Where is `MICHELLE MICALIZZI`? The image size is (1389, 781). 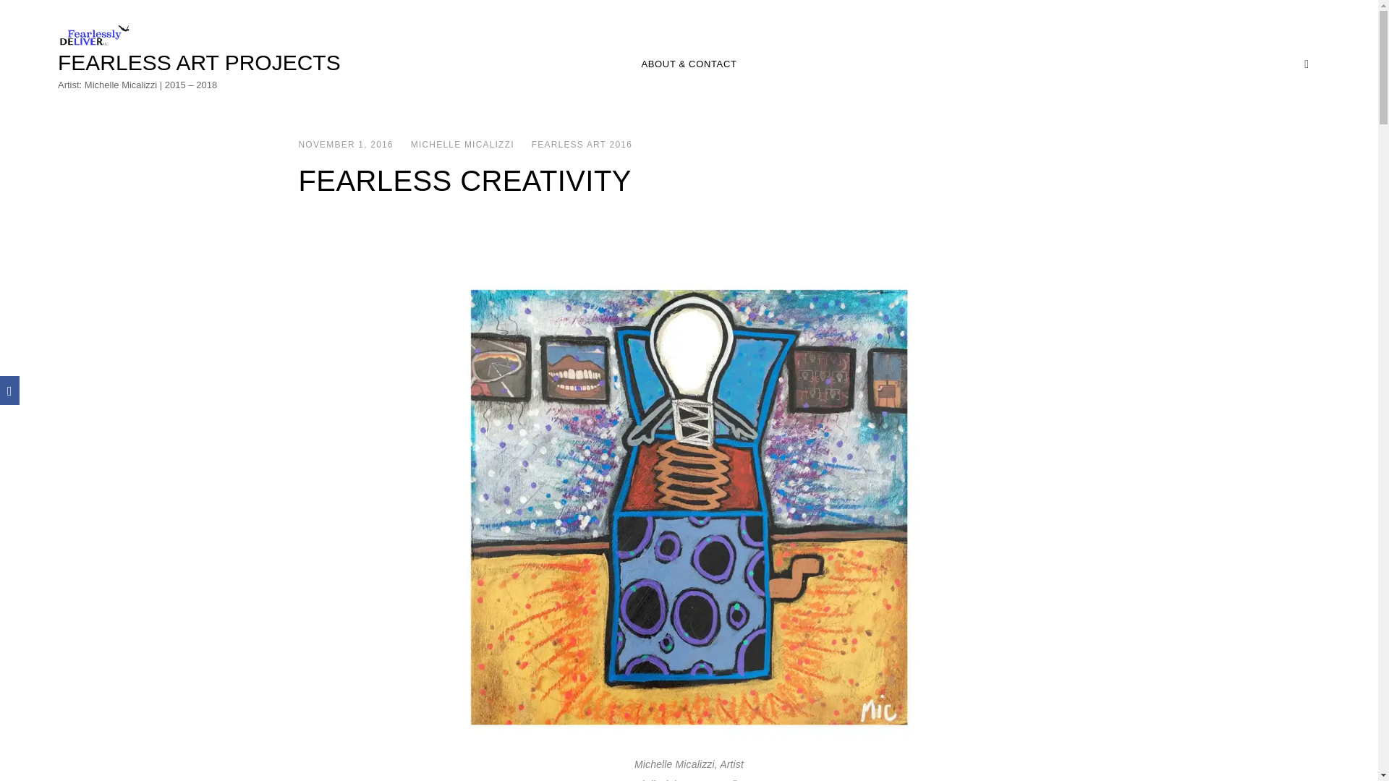
MICHELLE MICALIZZI is located at coordinates (462, 145).